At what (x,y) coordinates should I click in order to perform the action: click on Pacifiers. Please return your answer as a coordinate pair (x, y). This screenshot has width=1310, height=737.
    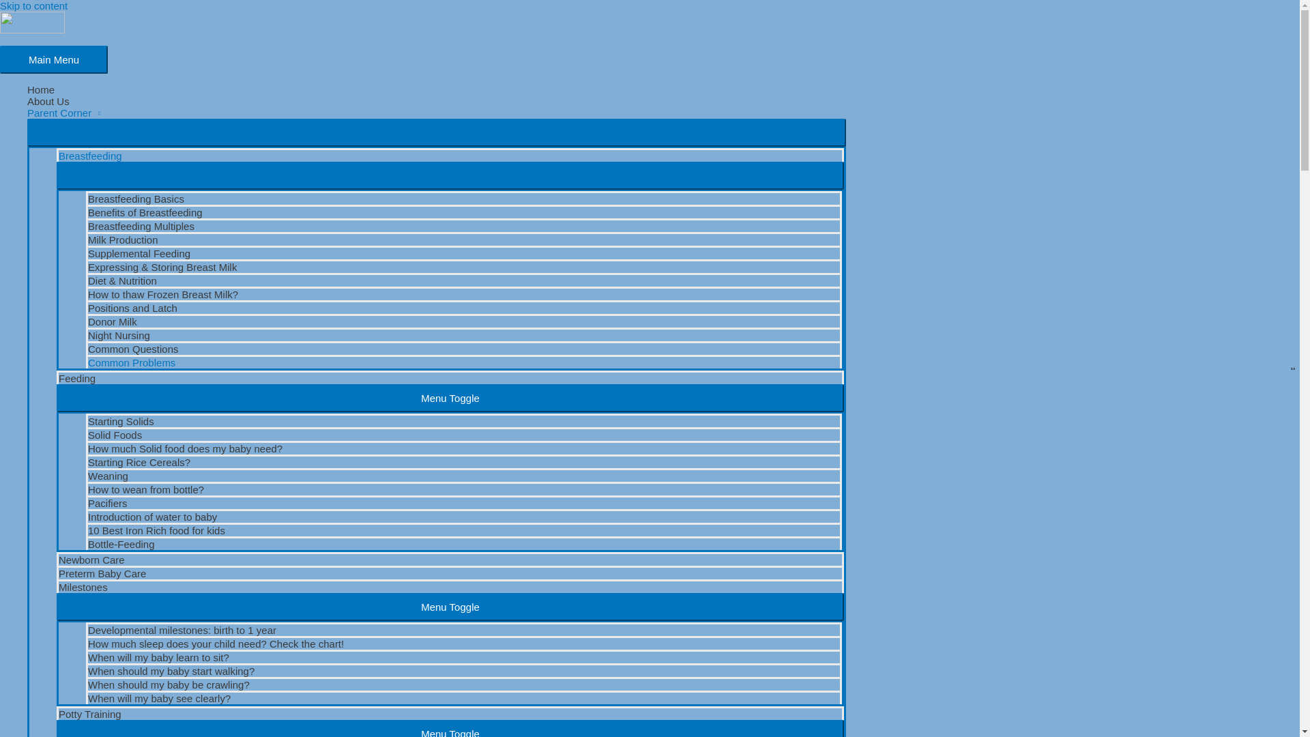
    Looking at the image, I should click on (464, 502).